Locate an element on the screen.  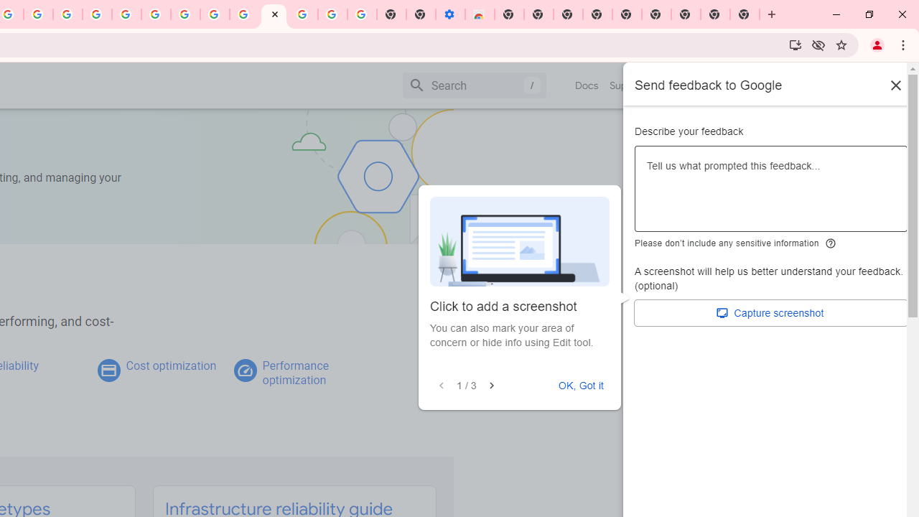
Start free is located at coordinates (855, 85).